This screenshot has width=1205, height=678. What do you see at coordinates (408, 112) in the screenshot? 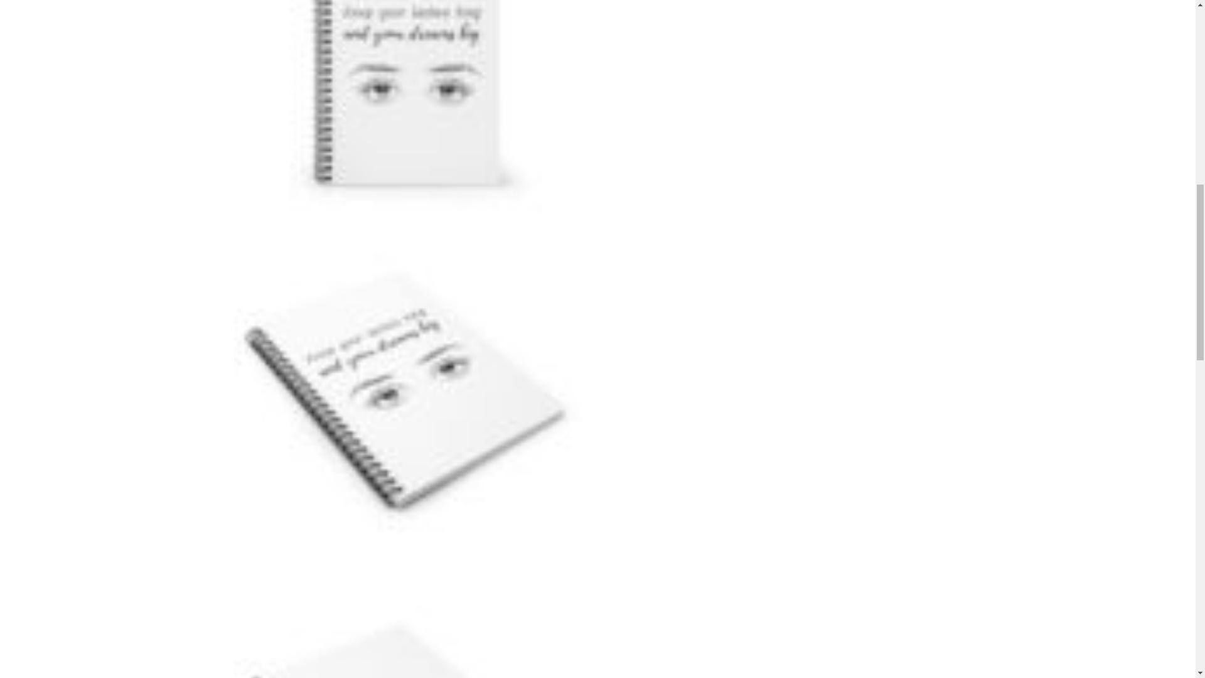
I see `34240-1.jpg` at bounding box center [408, 112].